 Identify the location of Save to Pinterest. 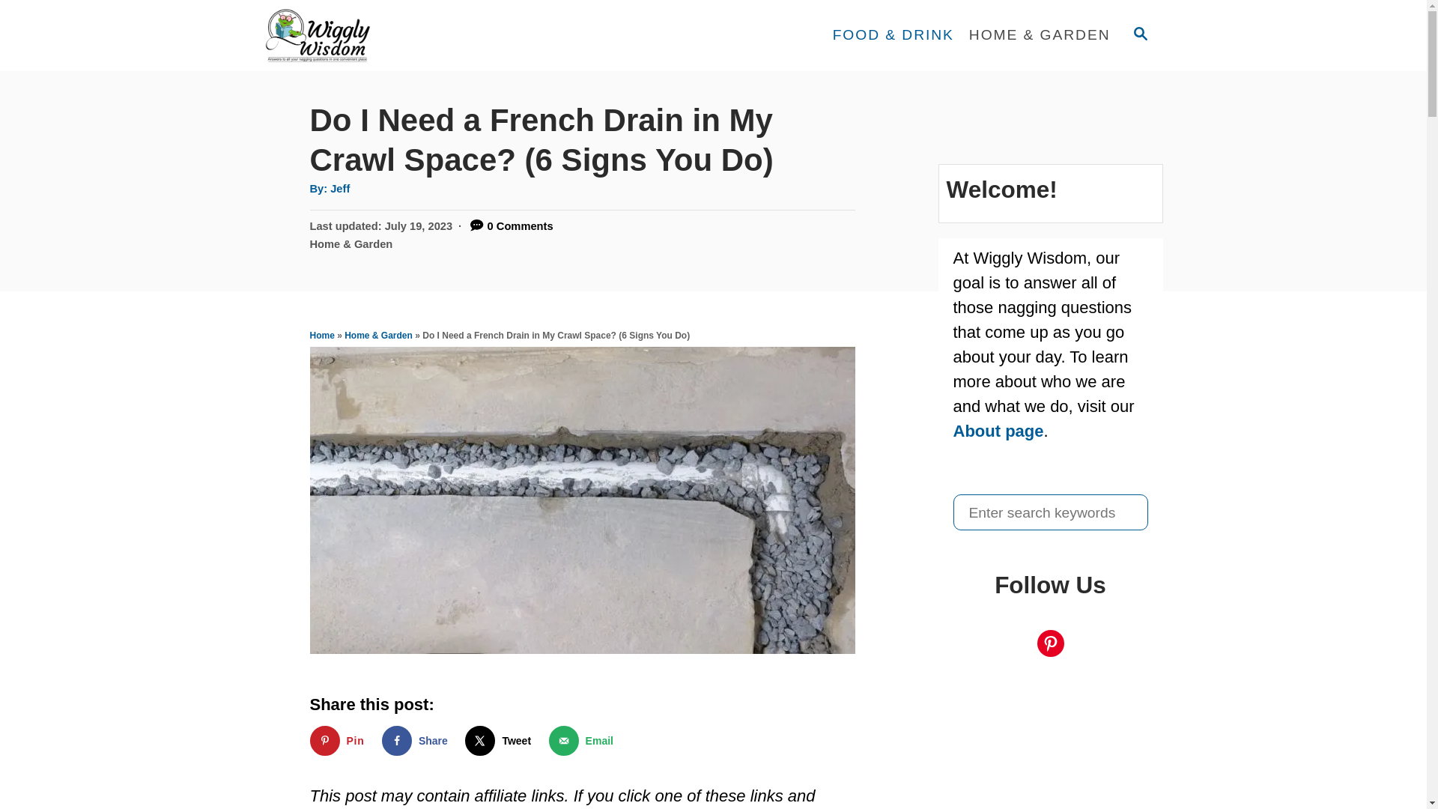
(340, 740).